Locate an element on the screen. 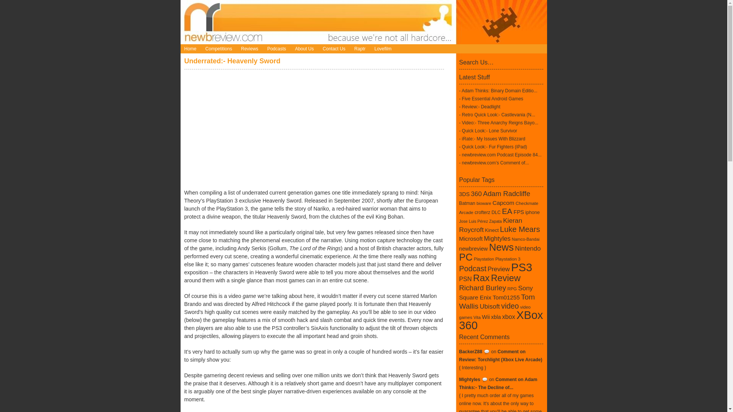 This screenshot has height=412, width=733. - Quick Look:- Lone Survivor is located at coordinates (488, 130).